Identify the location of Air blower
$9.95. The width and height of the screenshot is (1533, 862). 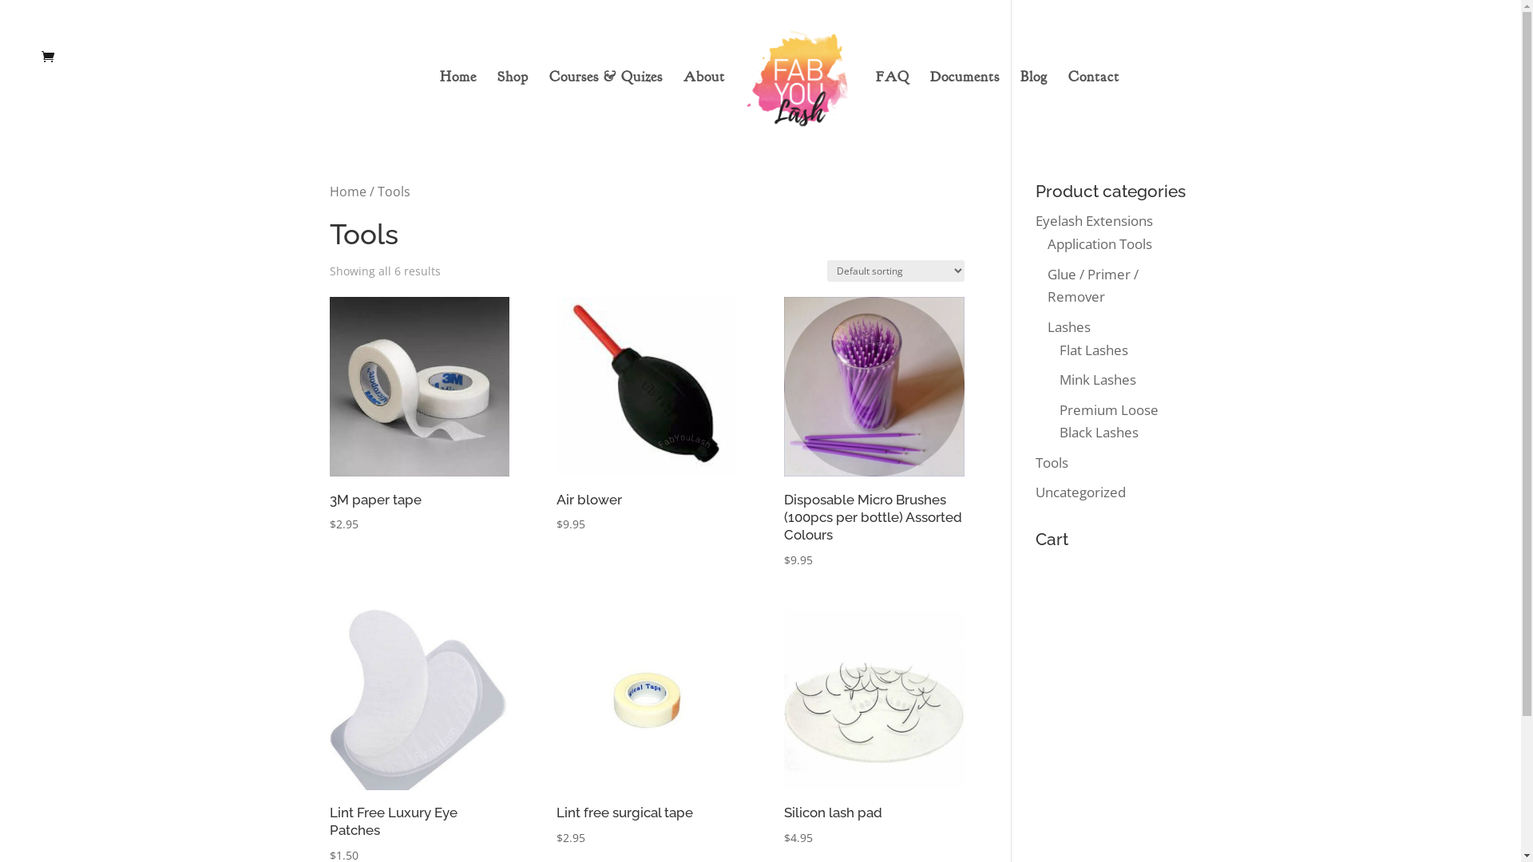
(647, 415).